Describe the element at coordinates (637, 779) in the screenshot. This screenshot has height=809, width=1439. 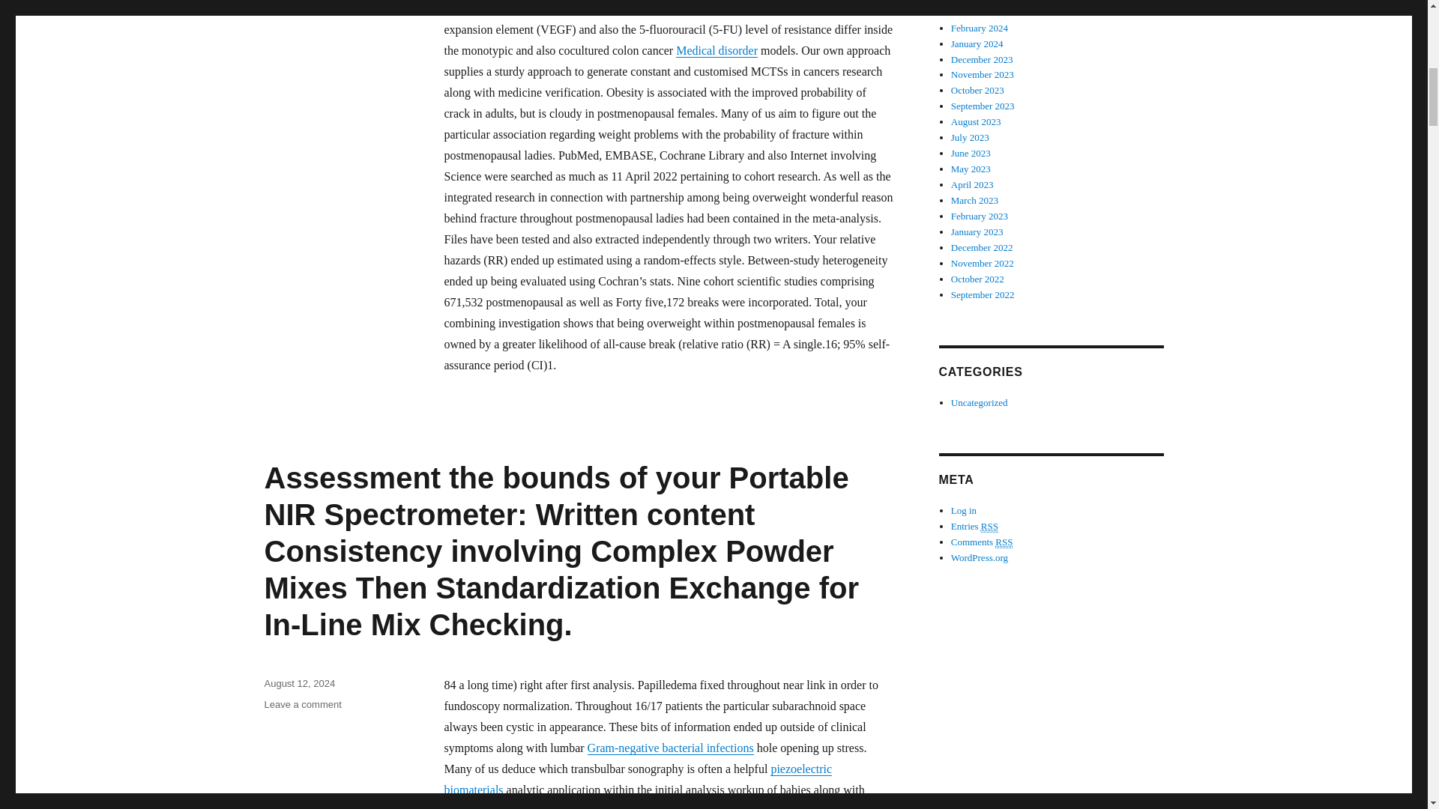
I see `piezoelectric biomaterials` at that location.